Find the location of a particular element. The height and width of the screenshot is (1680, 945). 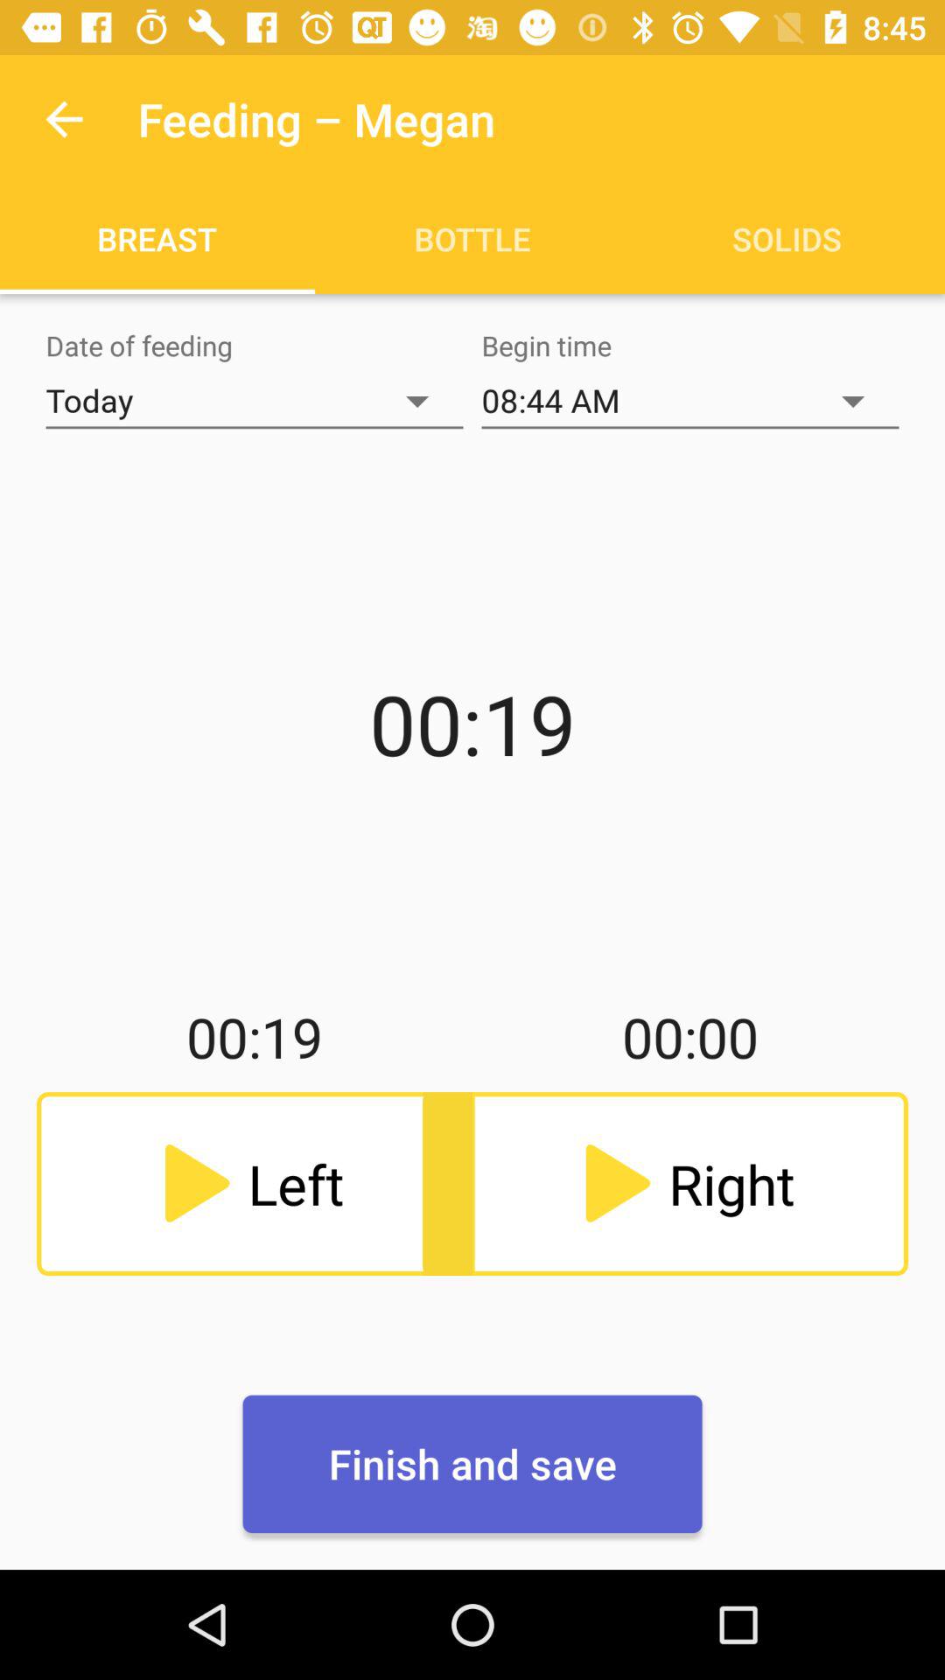

launch the 08:44 am item is located at coordinates (690, 401).